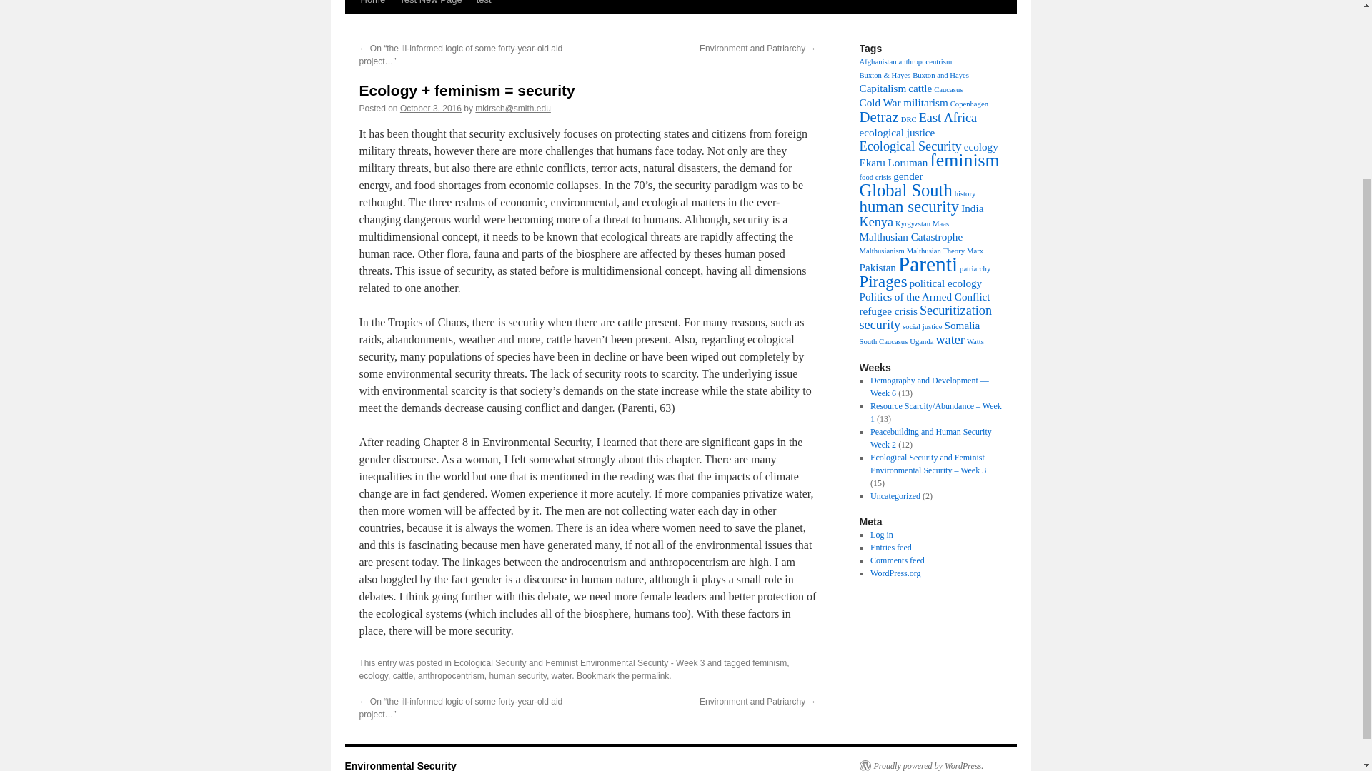 This screenshot has height=771, width=1372. I want to click on DRC, so click(909, 119).